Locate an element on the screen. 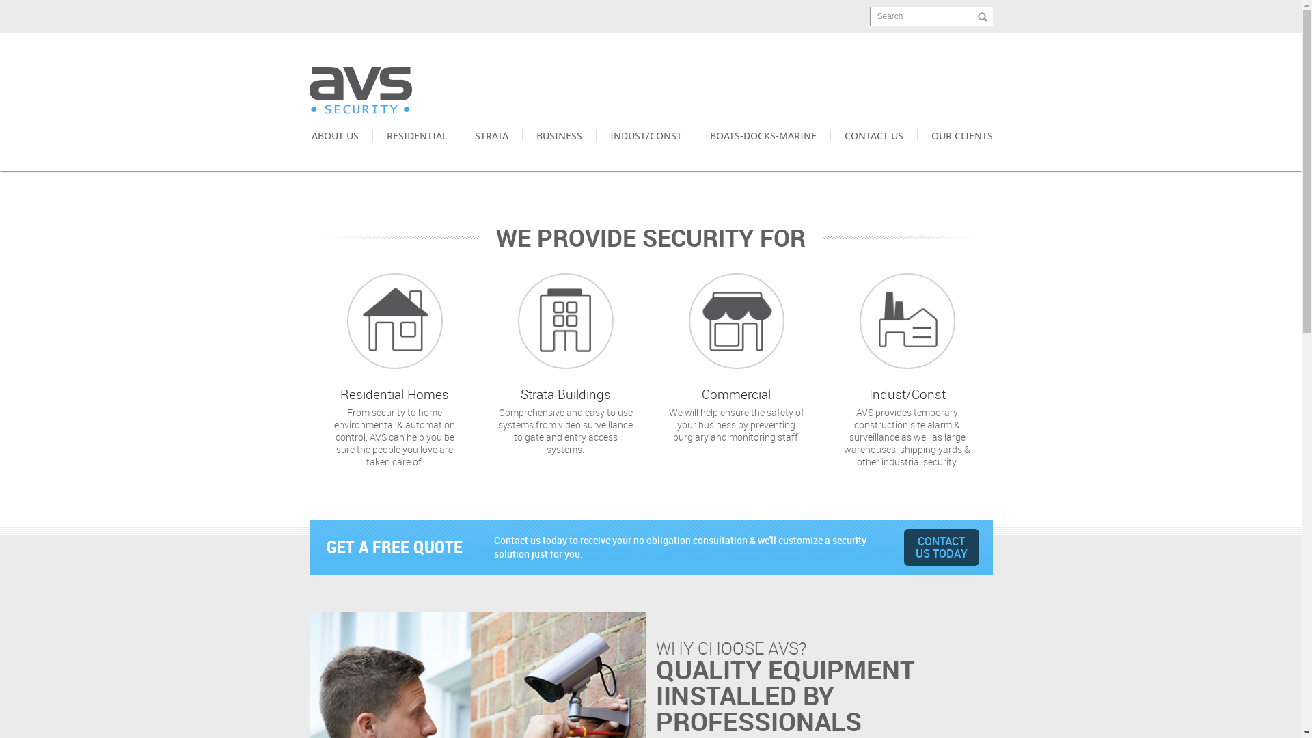 The width and height of the screenshot is (1312, 738). OUR CLIENTS is located at coordinates (955, 135).